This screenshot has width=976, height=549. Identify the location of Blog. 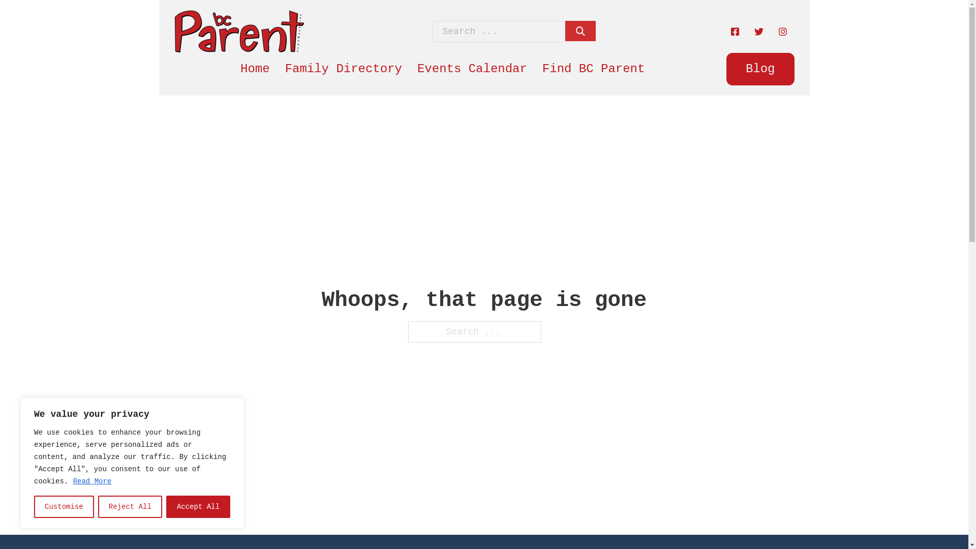
(760, 69).